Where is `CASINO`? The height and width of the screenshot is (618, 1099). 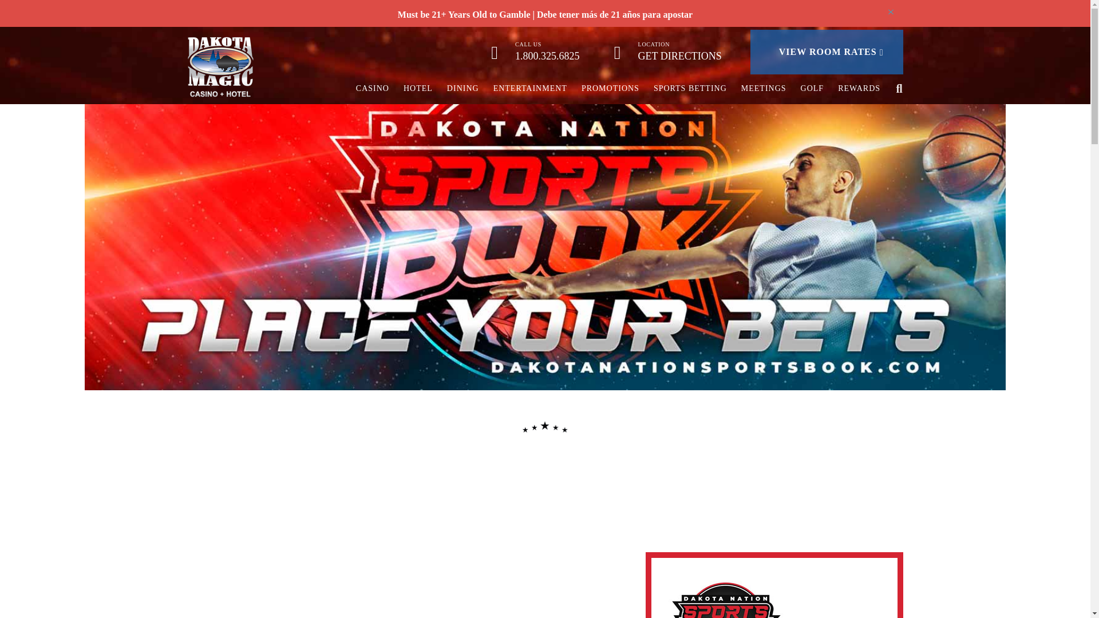
CASINO is located at coordinates (372, 88).